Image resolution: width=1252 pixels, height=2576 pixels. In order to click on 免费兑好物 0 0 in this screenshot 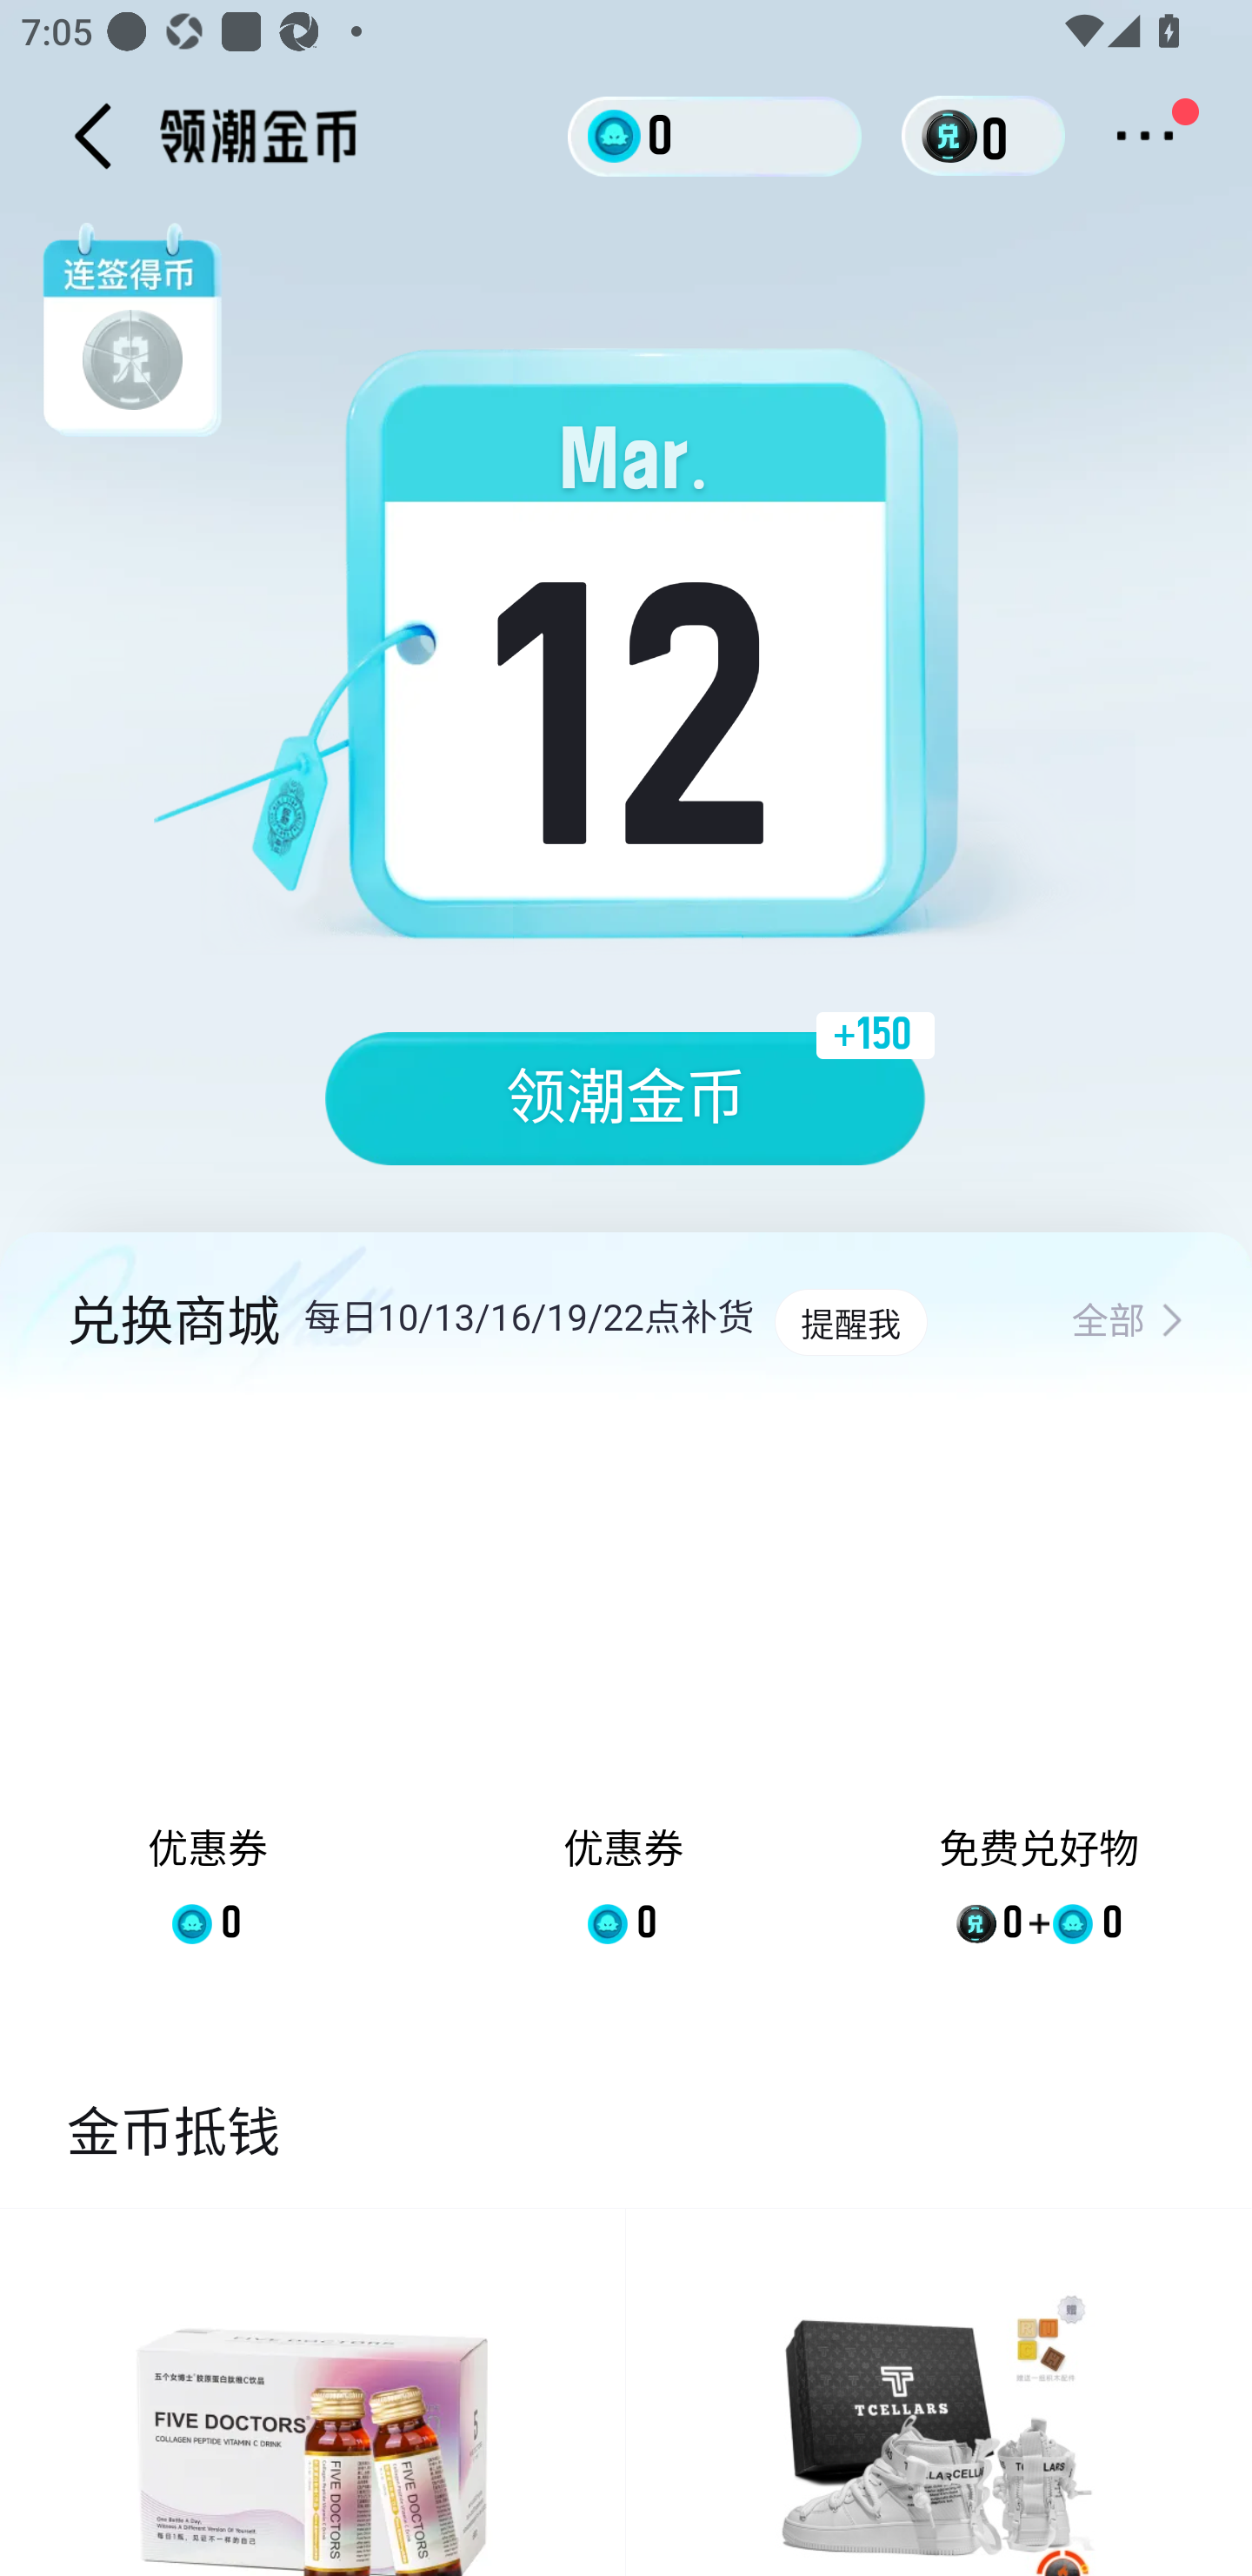, I will do `click(1039, 1695)`.